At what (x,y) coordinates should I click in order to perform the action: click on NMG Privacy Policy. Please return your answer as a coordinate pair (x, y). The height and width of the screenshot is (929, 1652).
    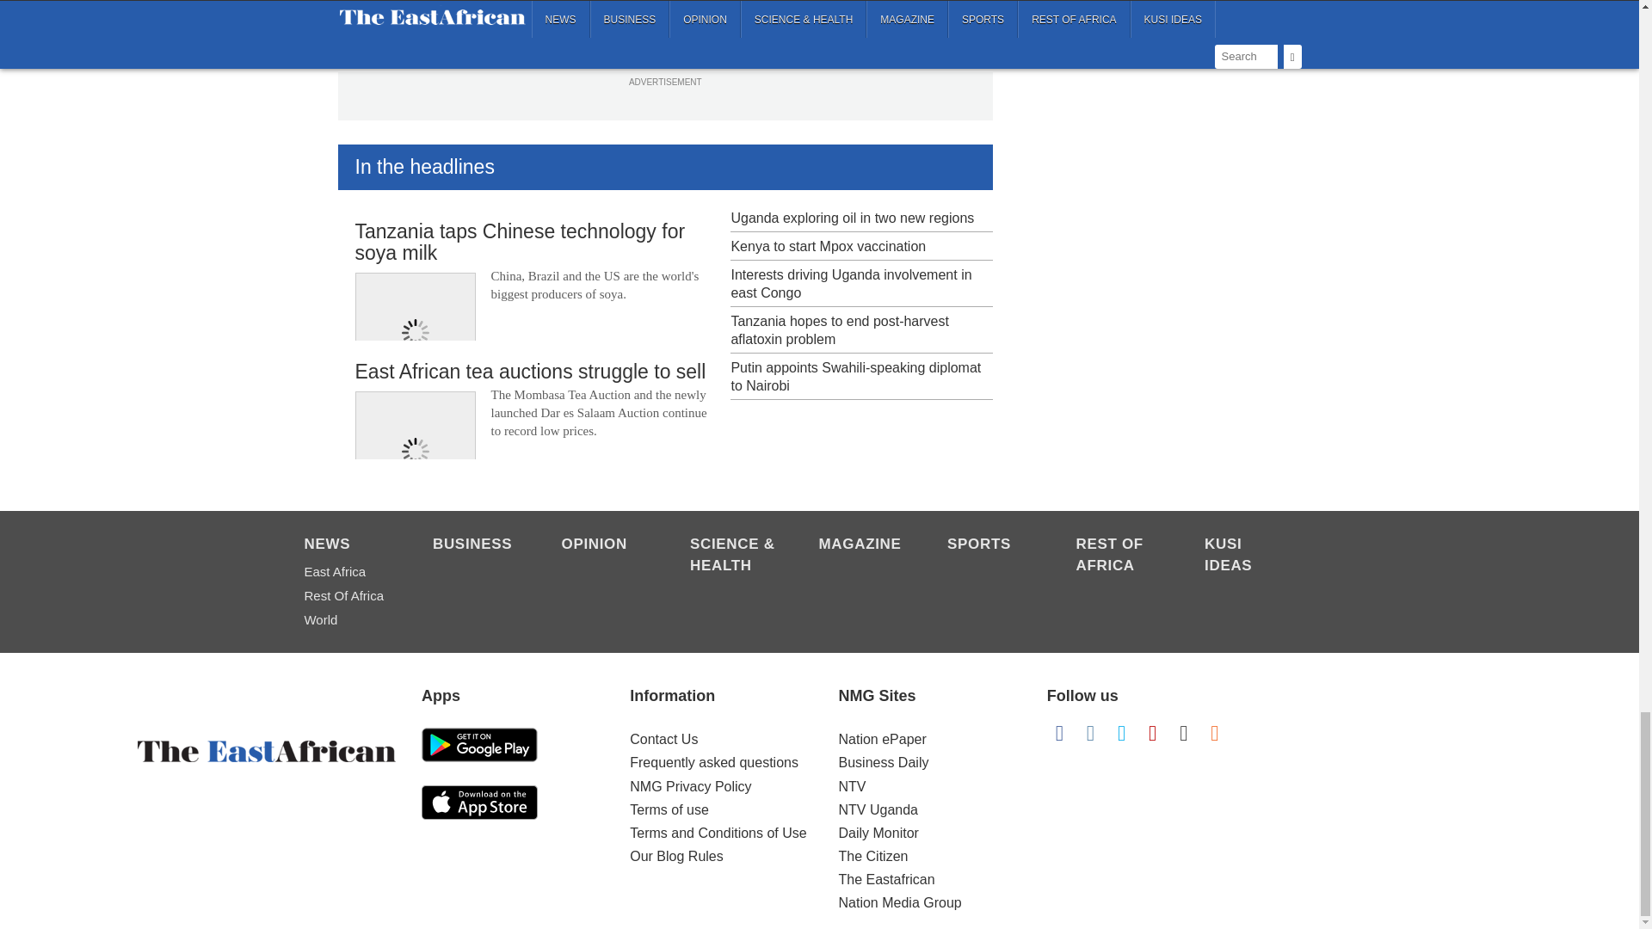
    Looking at the image, I should click on (690, 786).